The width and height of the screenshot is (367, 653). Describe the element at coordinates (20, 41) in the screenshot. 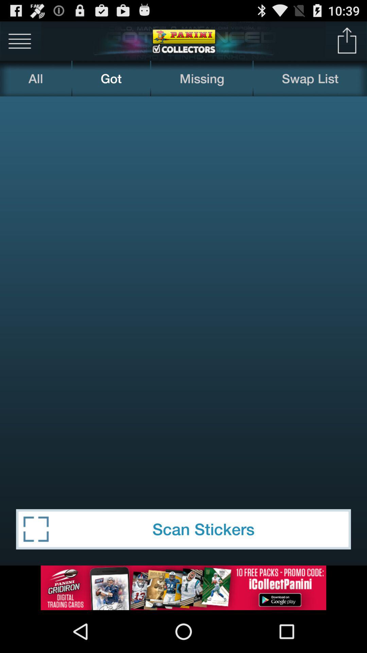

I see `menu bar` at that location.